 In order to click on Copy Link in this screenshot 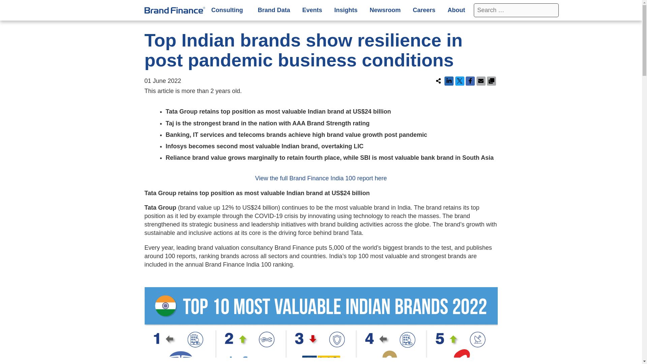, I will do `click(491, 81)`.